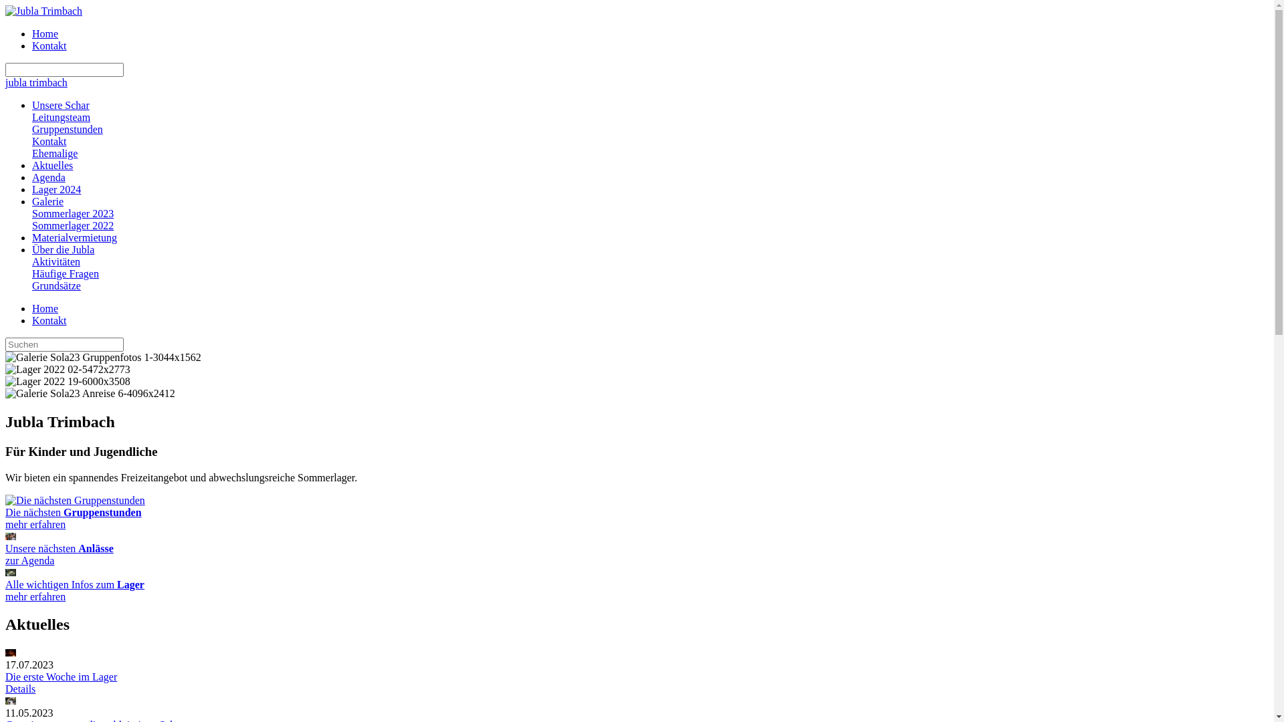  I want to click on Gruppenstunden, so click(68, 130).